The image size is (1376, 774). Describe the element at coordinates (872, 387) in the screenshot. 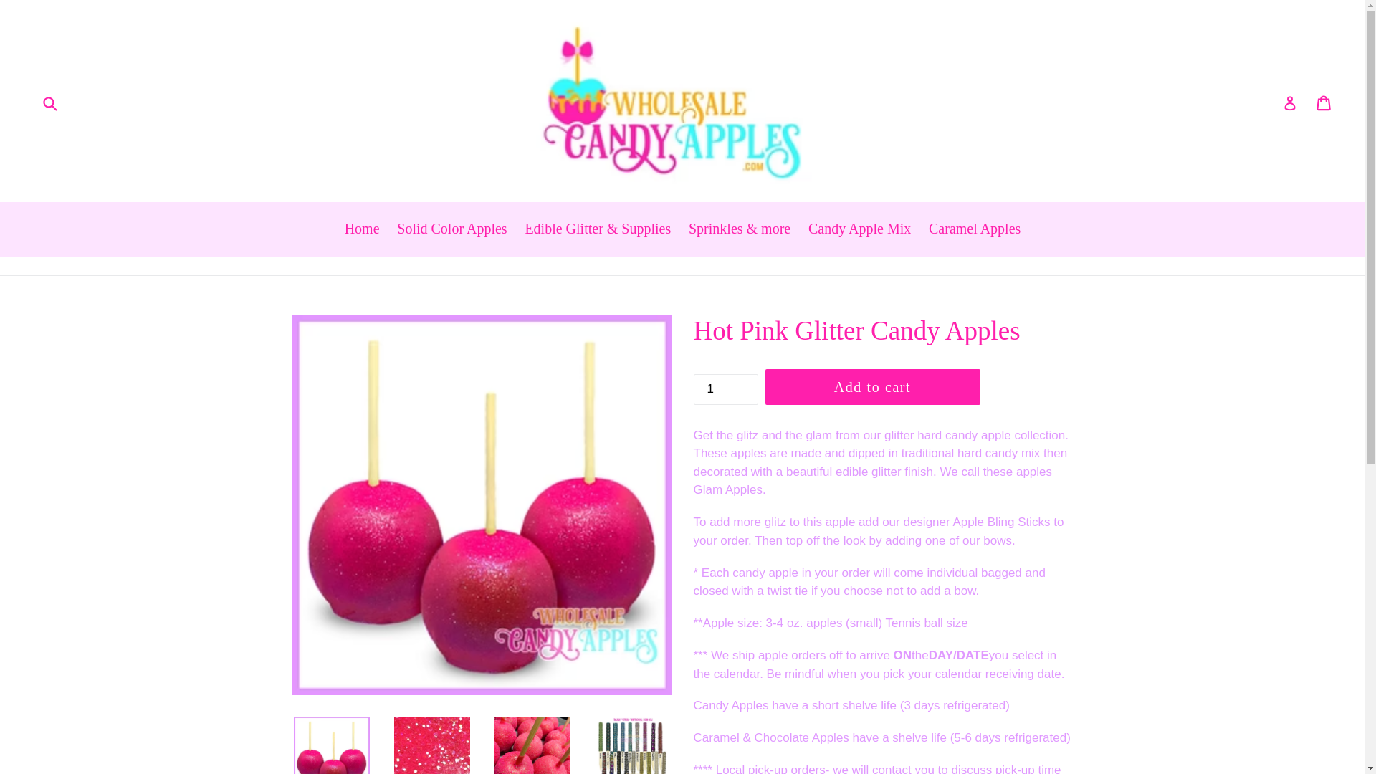

I see `Add to cart` at that location.